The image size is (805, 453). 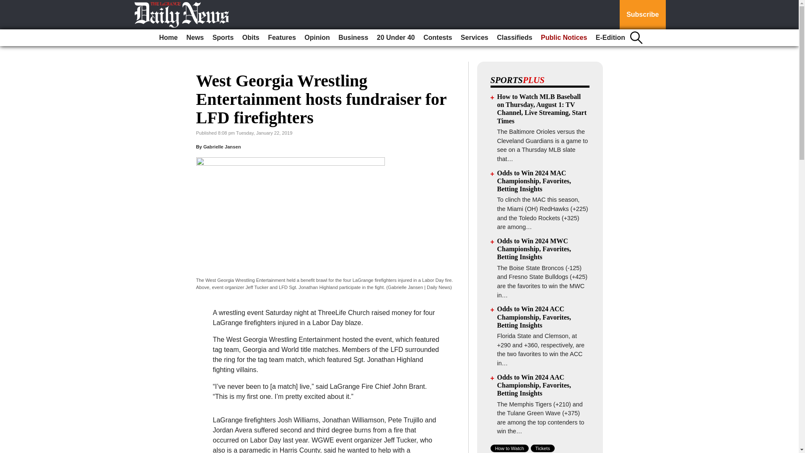 What do you see at coordinates (282, 38) in the screenshot?
I see `Features` at bounding box center [282, 38].